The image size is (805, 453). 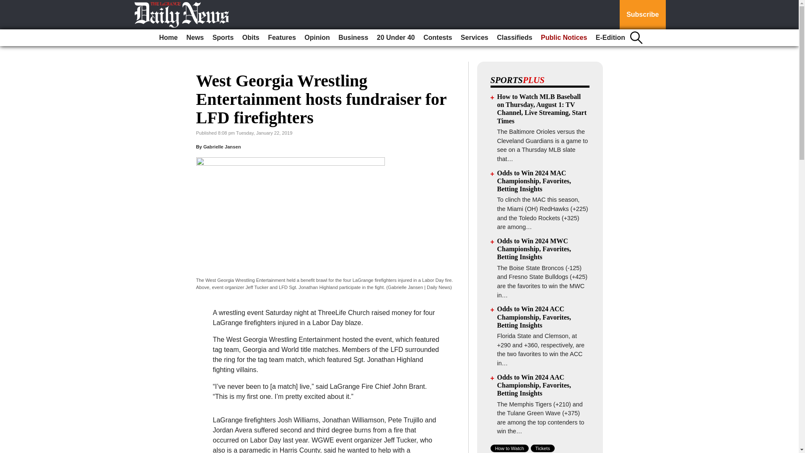 What do you see at coordinates (282, 38) in the screenshot?
I see `Features` at bounding box center [282, 38].